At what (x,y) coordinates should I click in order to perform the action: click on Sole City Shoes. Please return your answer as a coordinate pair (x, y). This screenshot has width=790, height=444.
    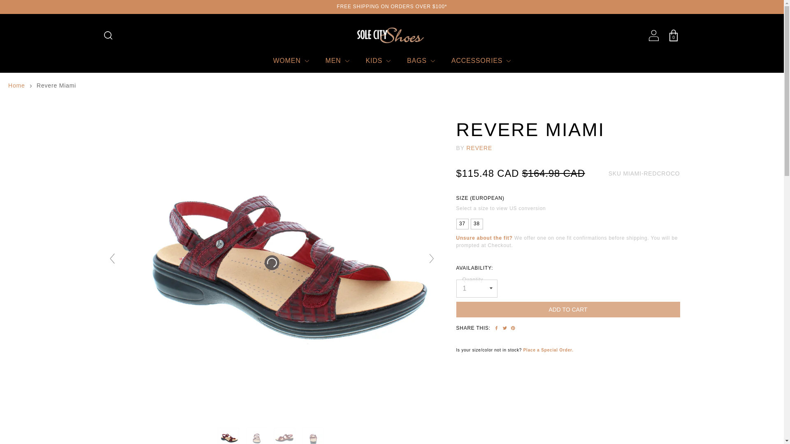
    Looking at the image, I should click on (392, 35).